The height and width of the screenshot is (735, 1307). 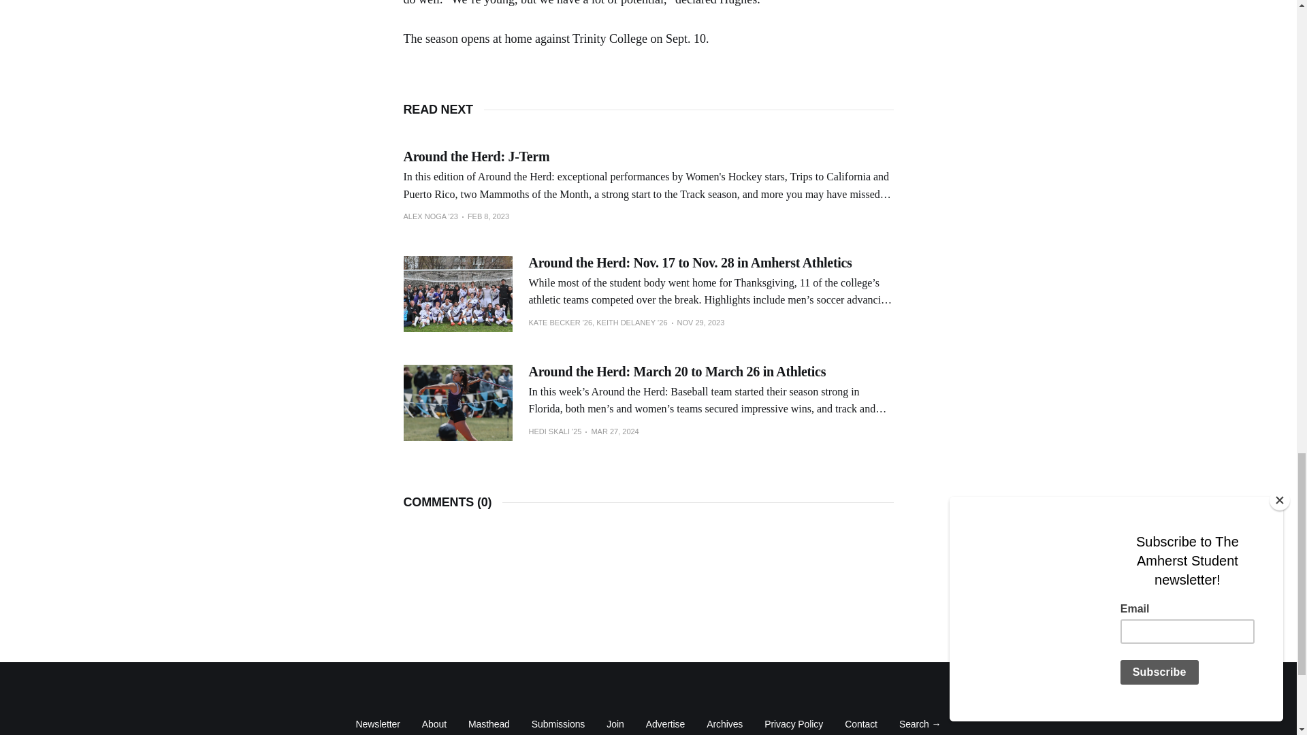 What do you see at coordinates (860, 724) in the screenshot?
I see `Contact` at bounding box center [860, 724].